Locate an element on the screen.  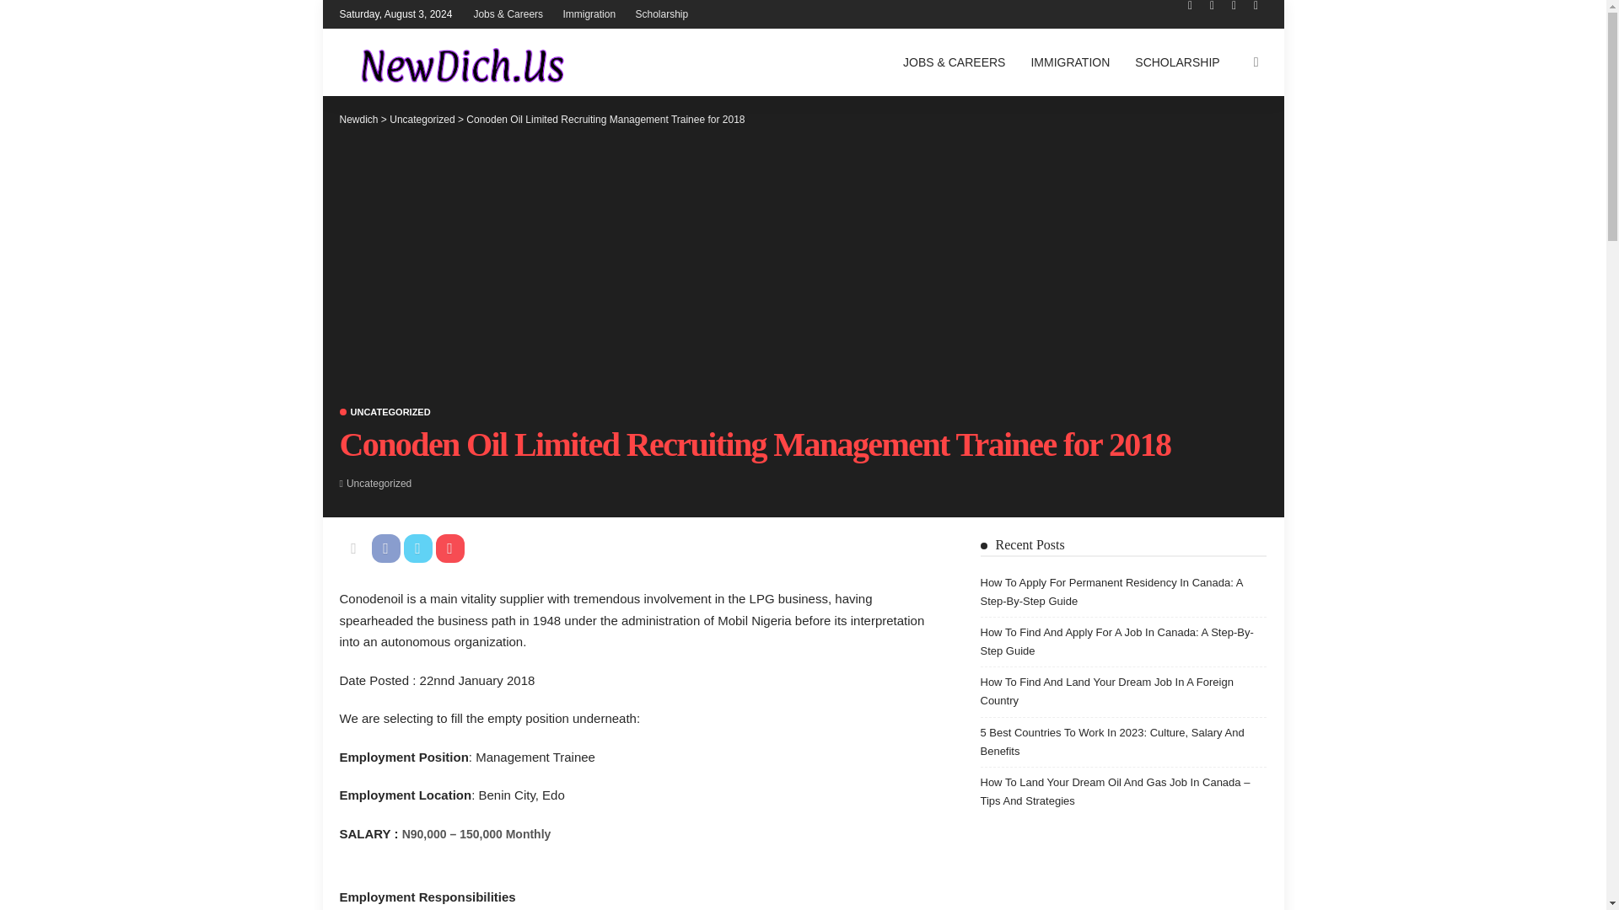
Uncategorized is located at coordinates (422, 120).